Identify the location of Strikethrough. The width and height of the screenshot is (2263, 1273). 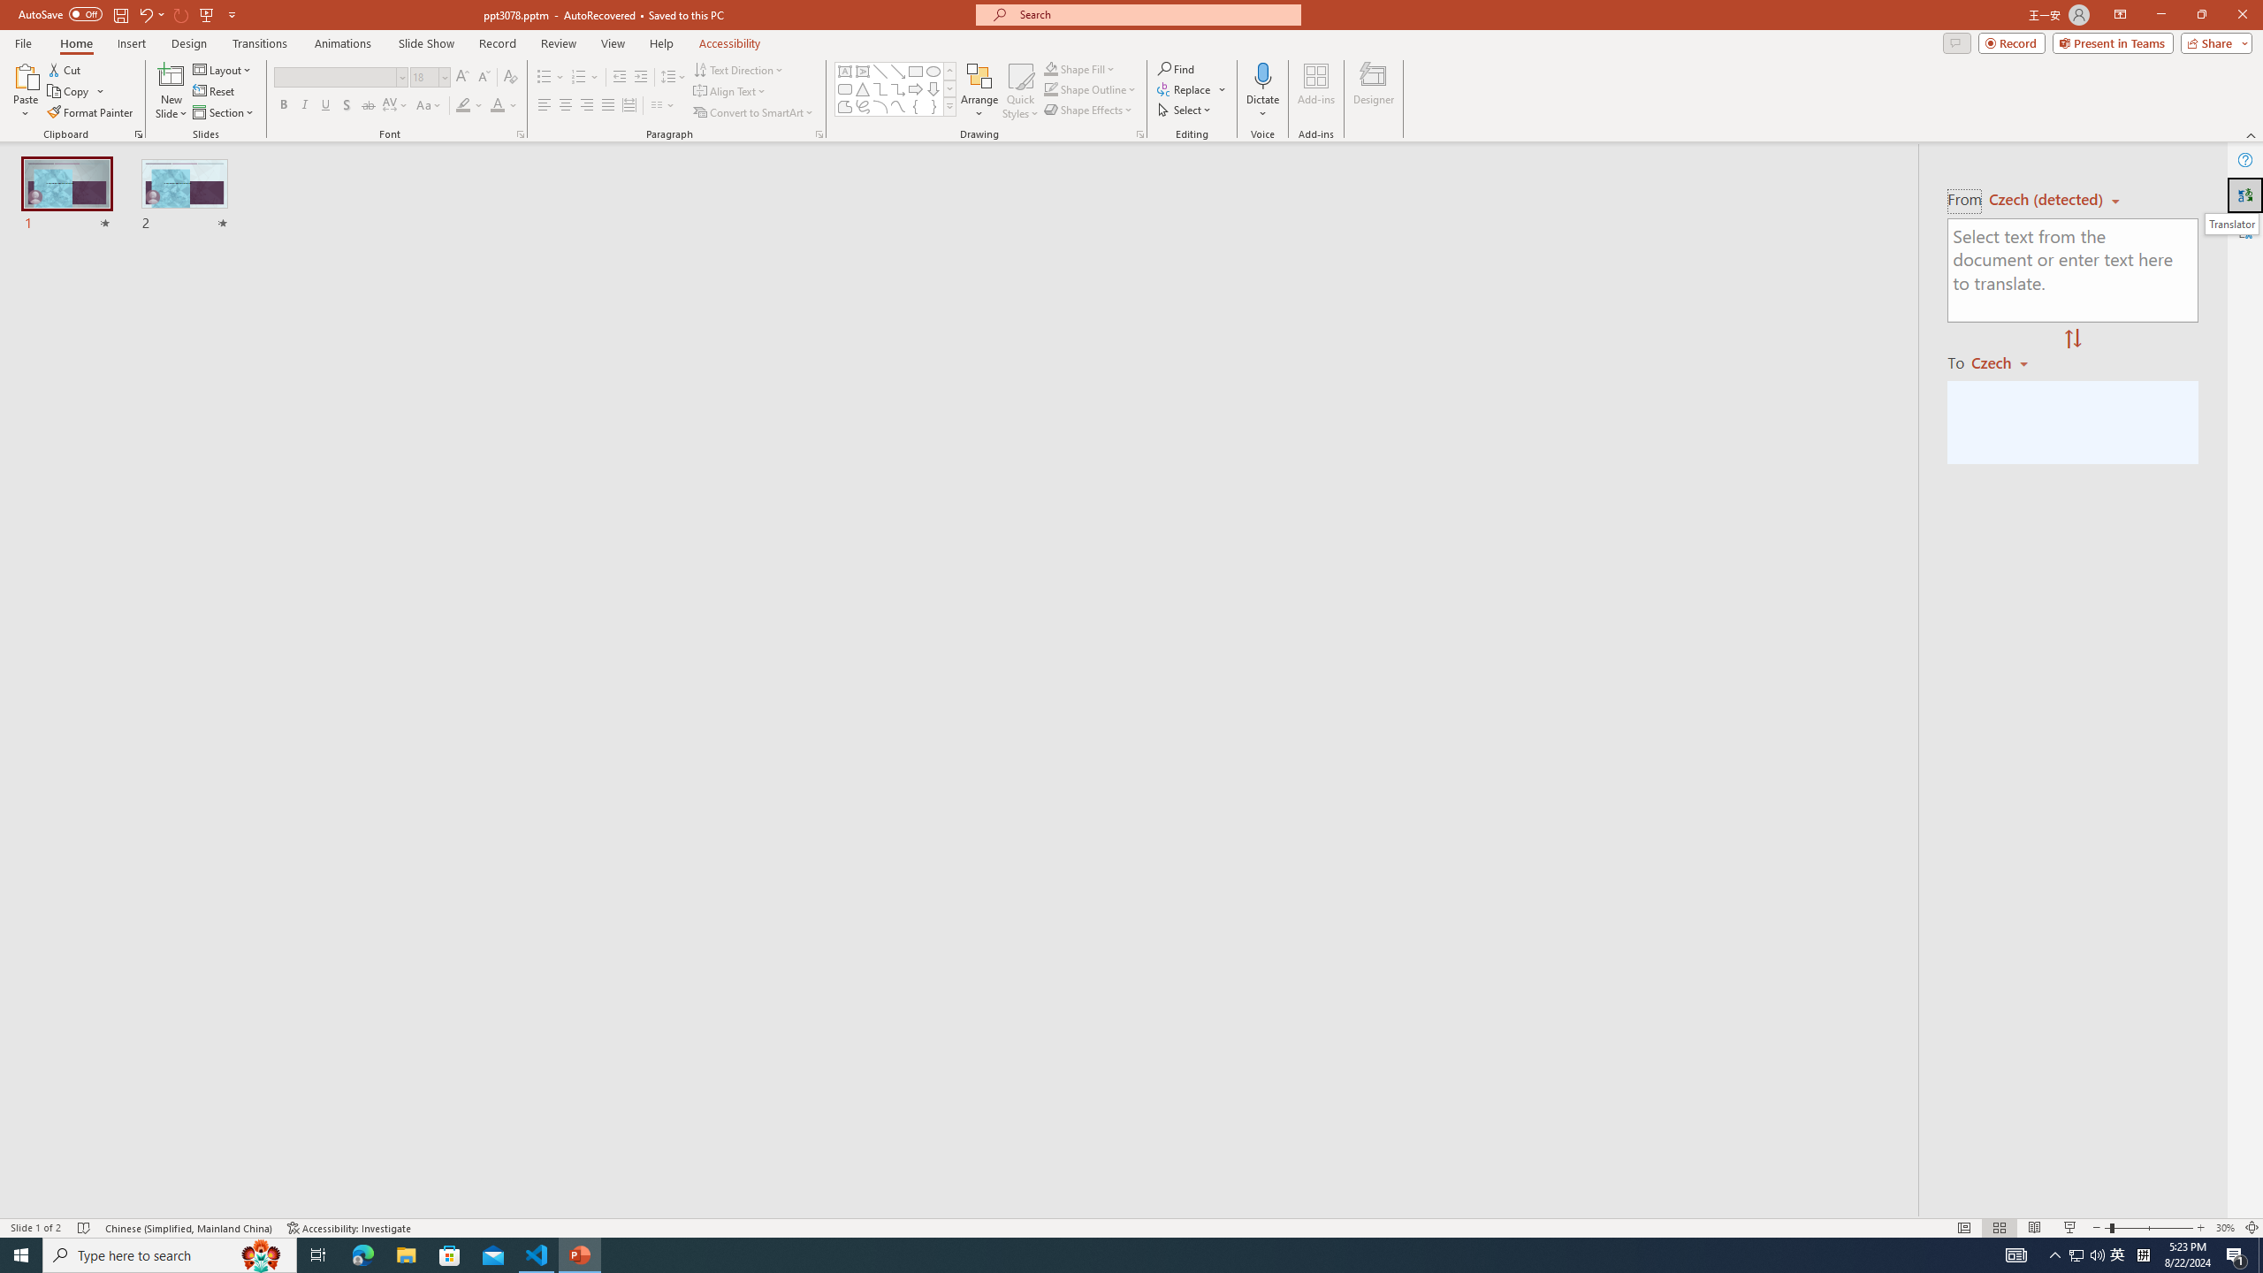
(369, 106).